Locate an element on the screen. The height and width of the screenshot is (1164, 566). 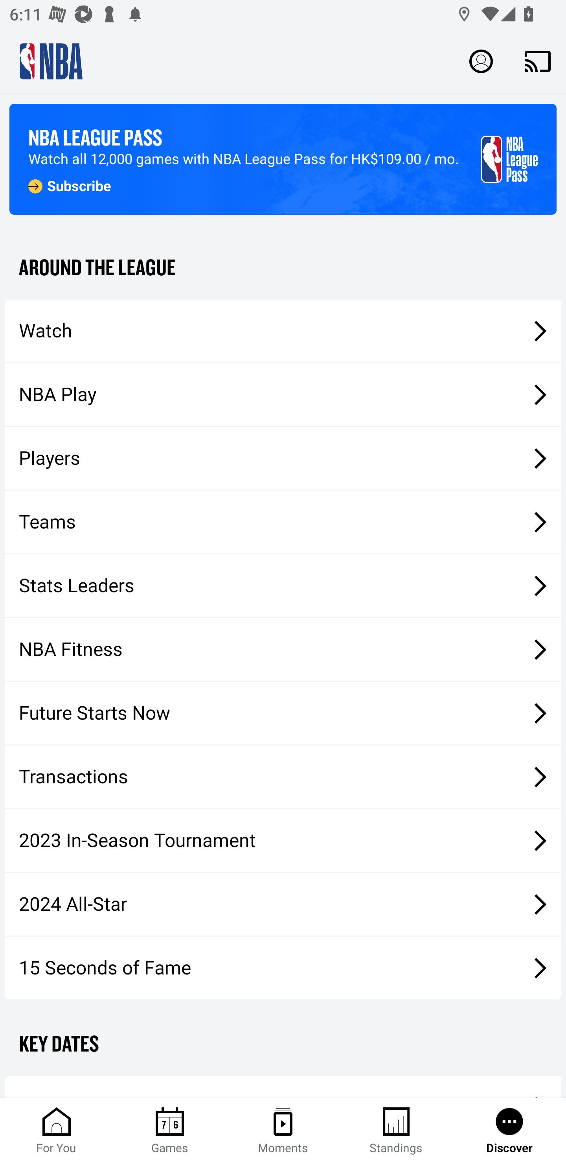
NBA Fitness is located at coordinates (283, 649).